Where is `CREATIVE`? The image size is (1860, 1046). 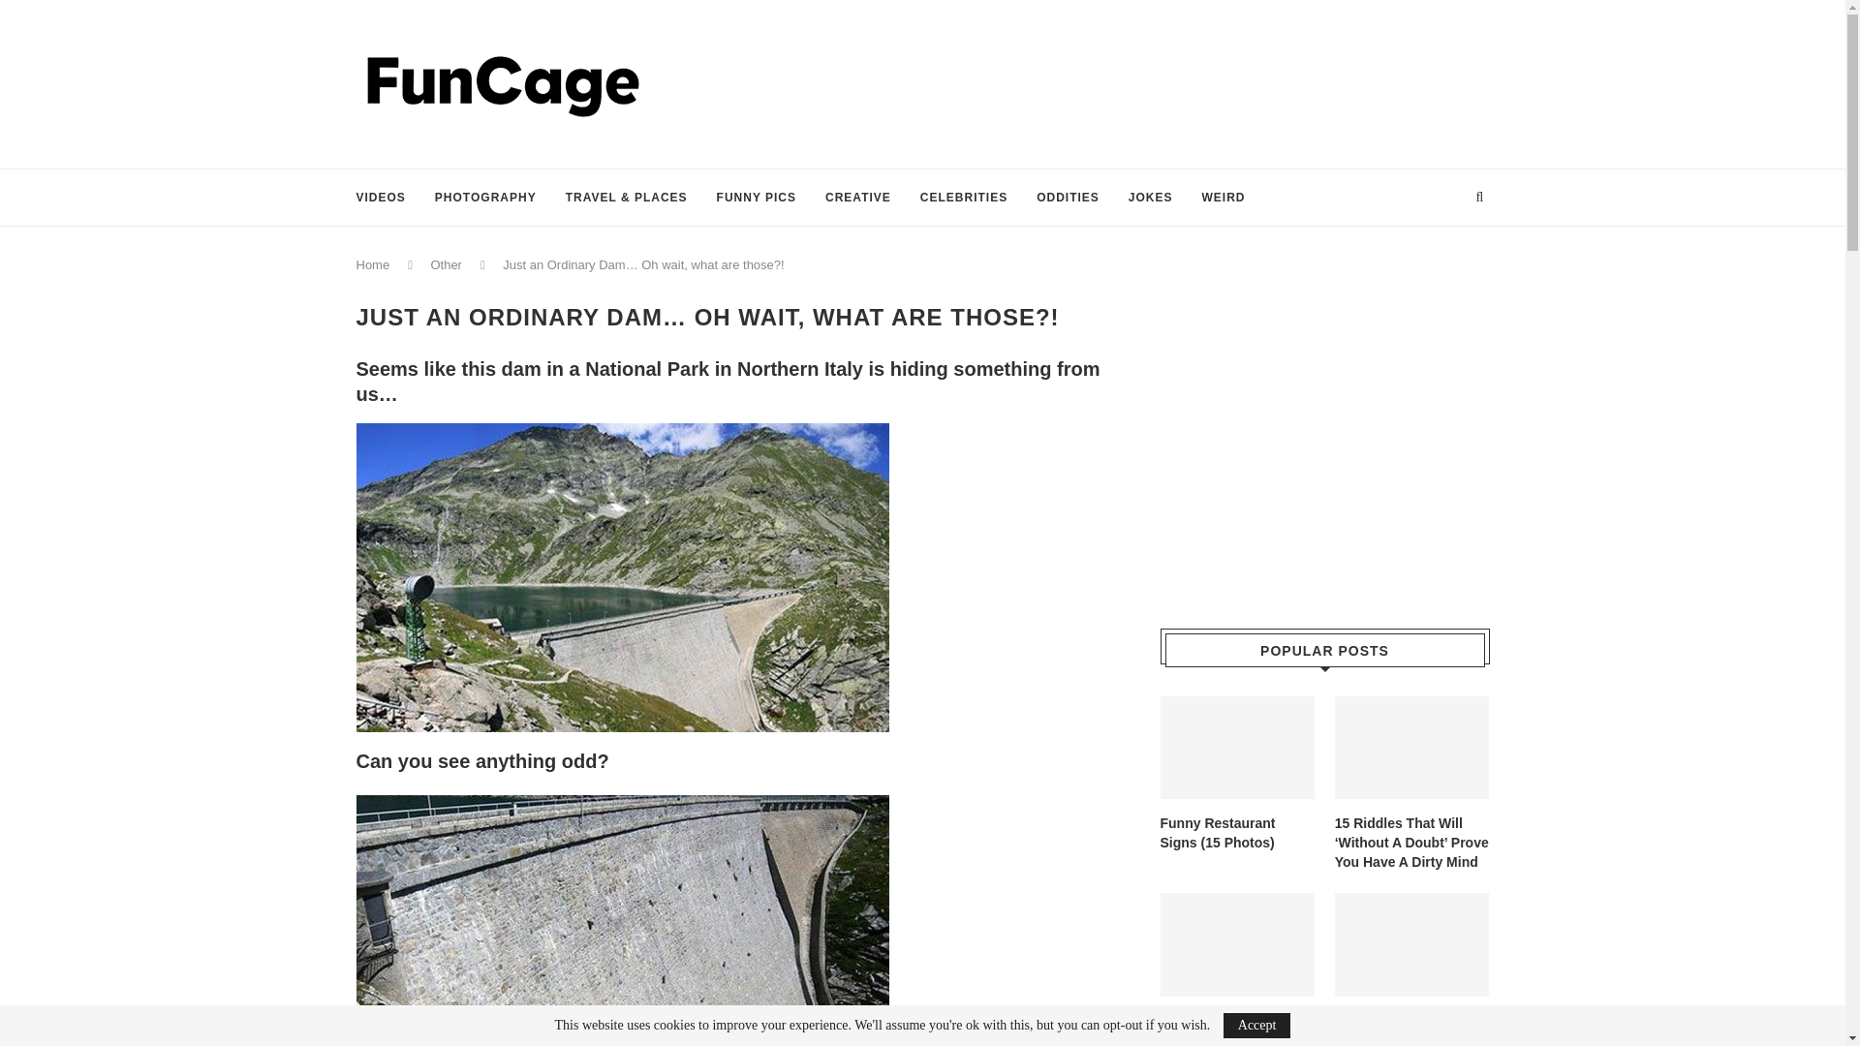 CREATIVE is located at coordinates (858, 198).